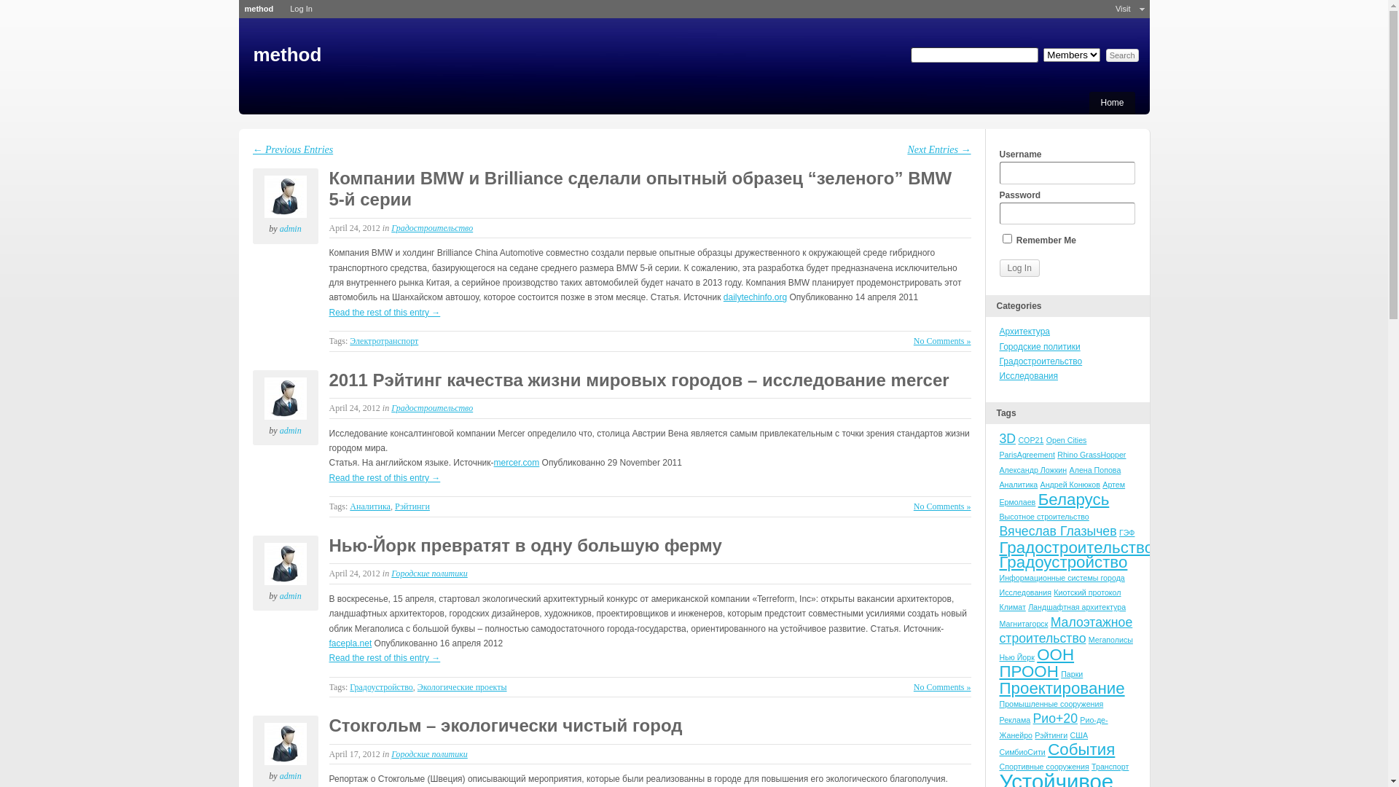  What do you see at coordinates (1124, 9) in the screenshot?
I see `Visit` at bounding box center [1124, 9].